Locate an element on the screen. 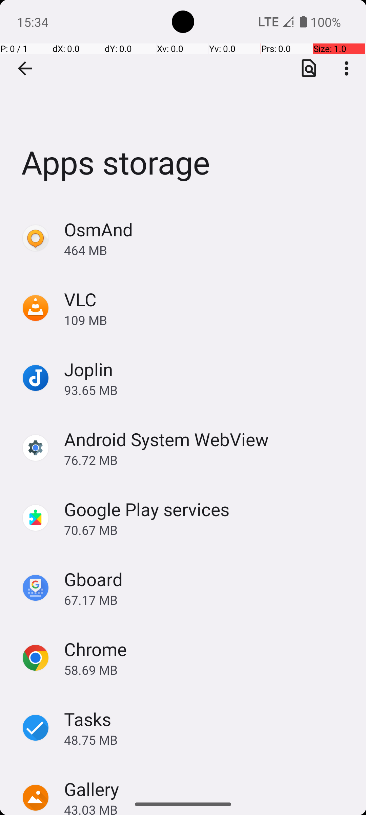  Gboard is located at coordinates (94, 579).